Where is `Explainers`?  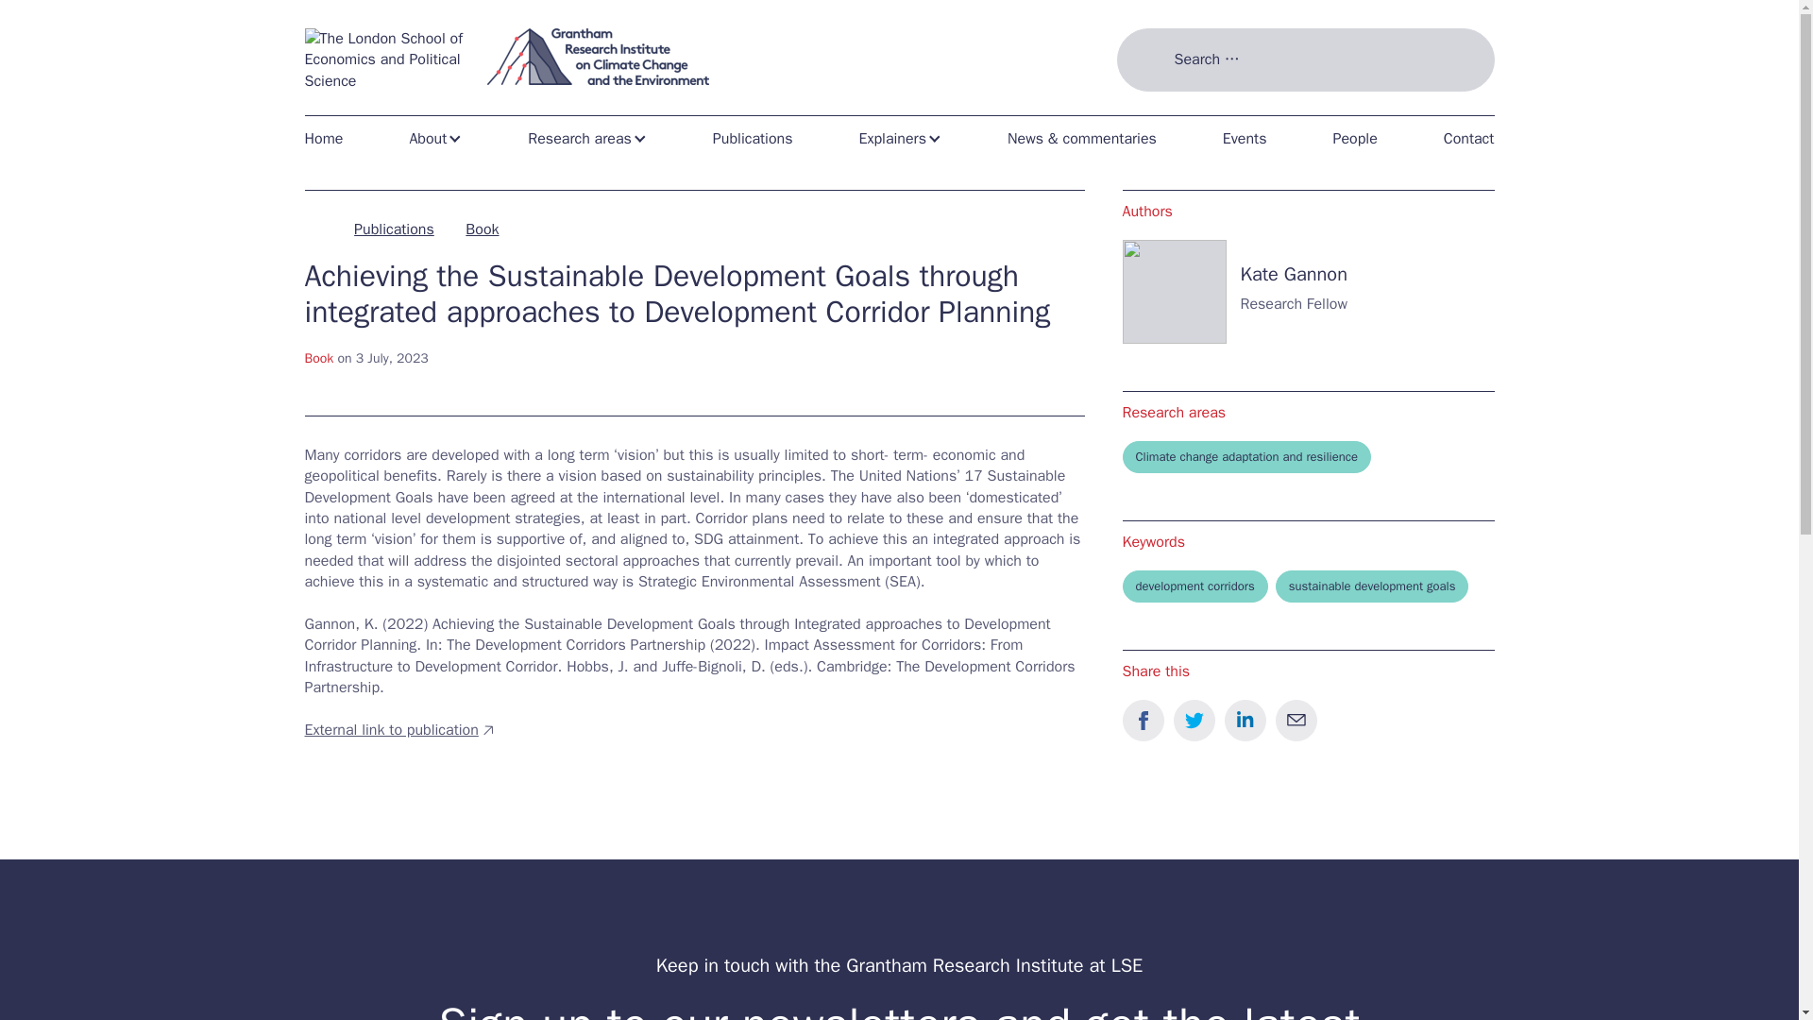
Explainers is located at coordinates (899, 138).